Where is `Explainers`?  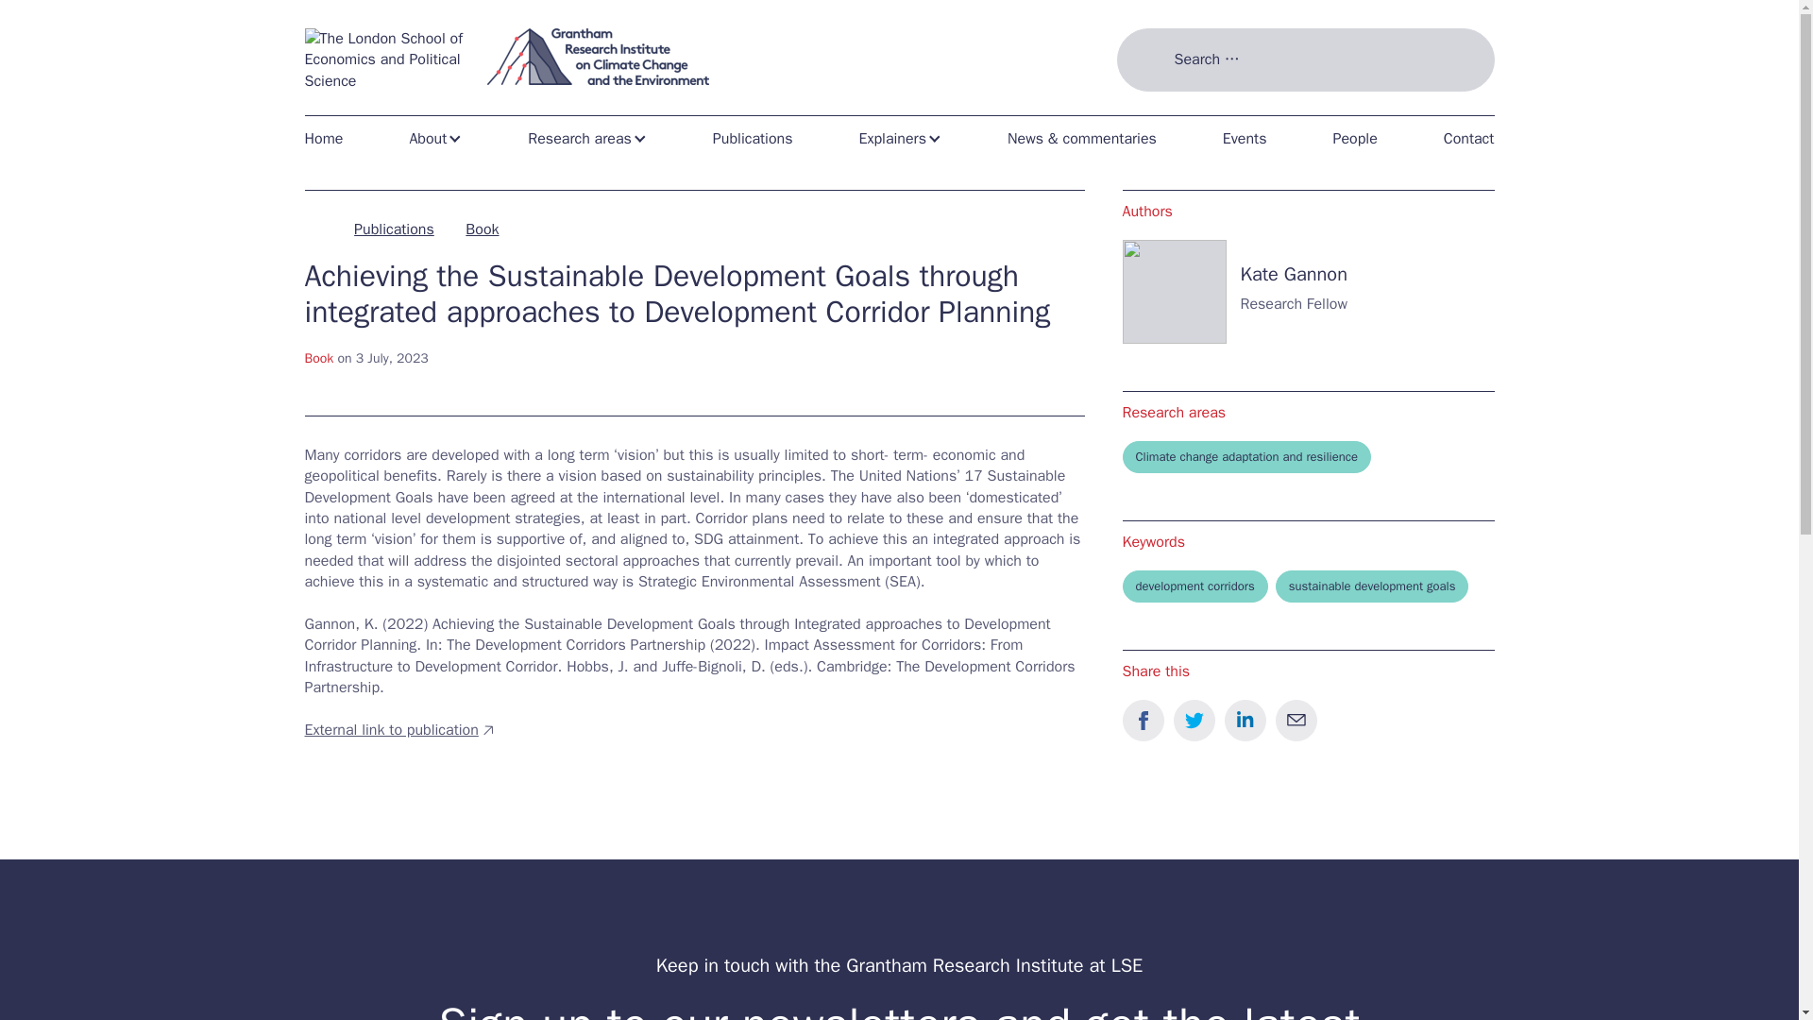
Explainers is located at coordinates (899, 138).